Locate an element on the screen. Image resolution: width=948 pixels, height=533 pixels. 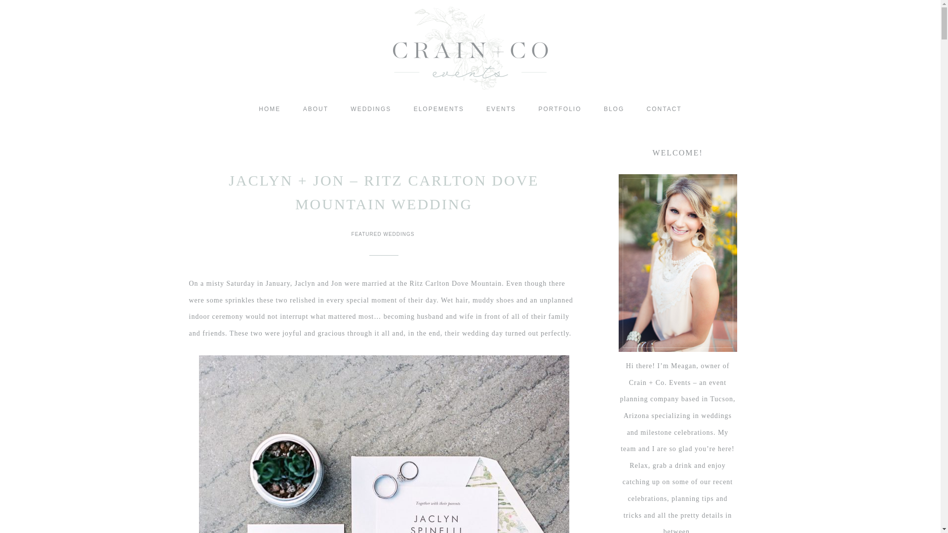
PORTFOLIO is located at coordinates (559, 109).